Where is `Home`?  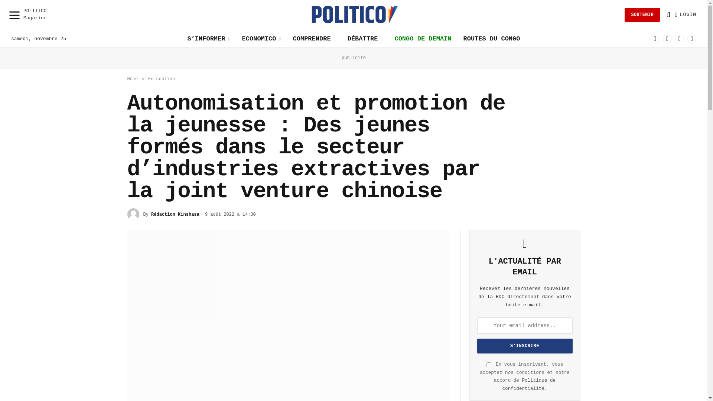
Home is located at coordinates (132, 79).